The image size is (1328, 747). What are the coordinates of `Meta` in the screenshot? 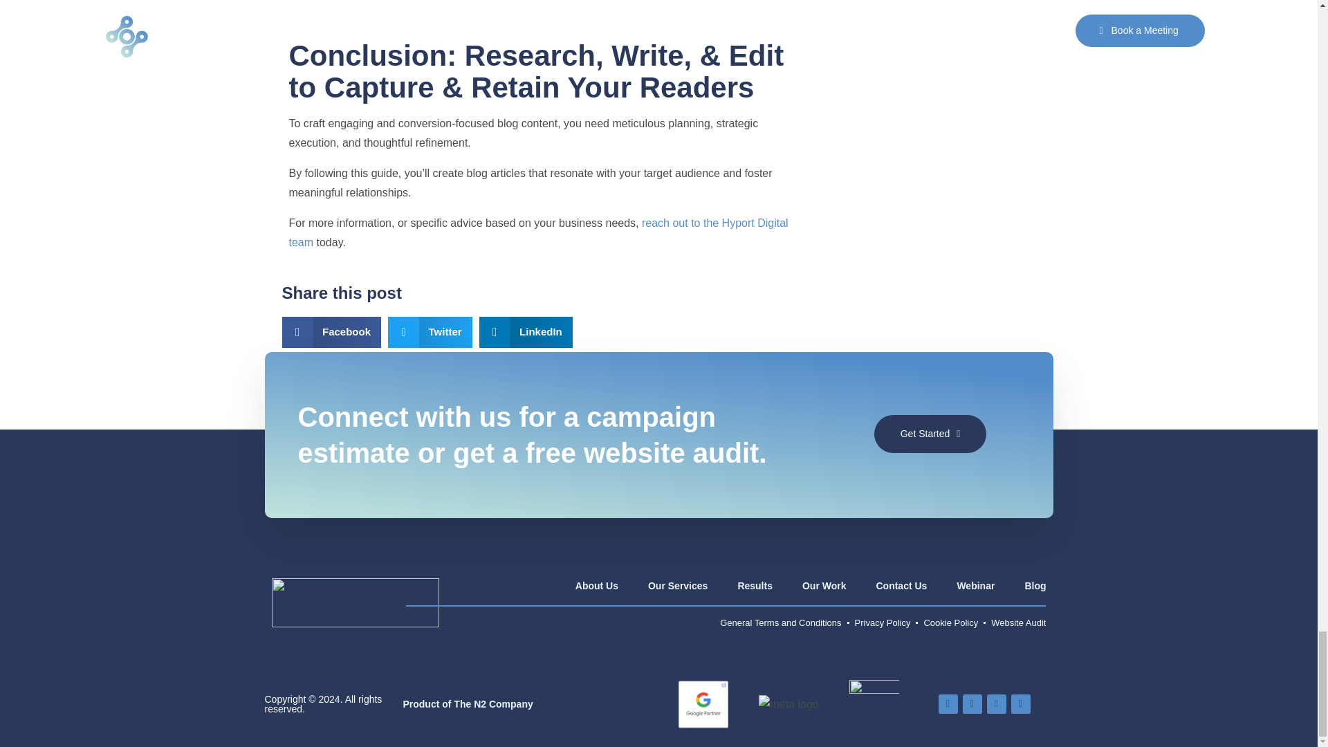 It's located at (481, 703).